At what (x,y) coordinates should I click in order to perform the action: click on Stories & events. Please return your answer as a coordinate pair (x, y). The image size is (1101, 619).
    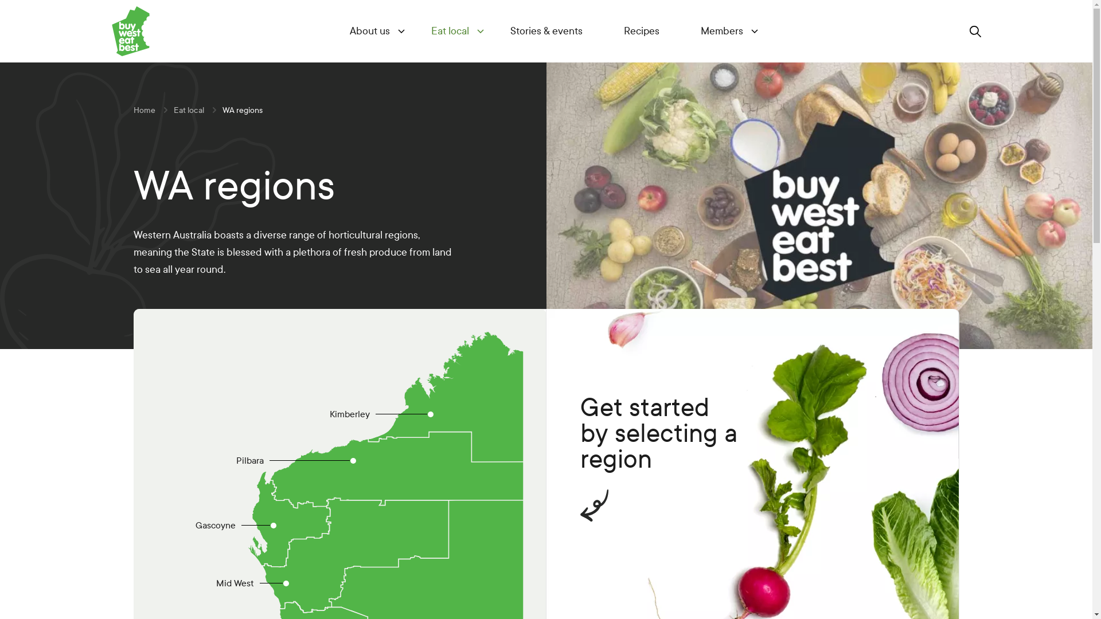
    Looking at the image, I should click on (546, 31).